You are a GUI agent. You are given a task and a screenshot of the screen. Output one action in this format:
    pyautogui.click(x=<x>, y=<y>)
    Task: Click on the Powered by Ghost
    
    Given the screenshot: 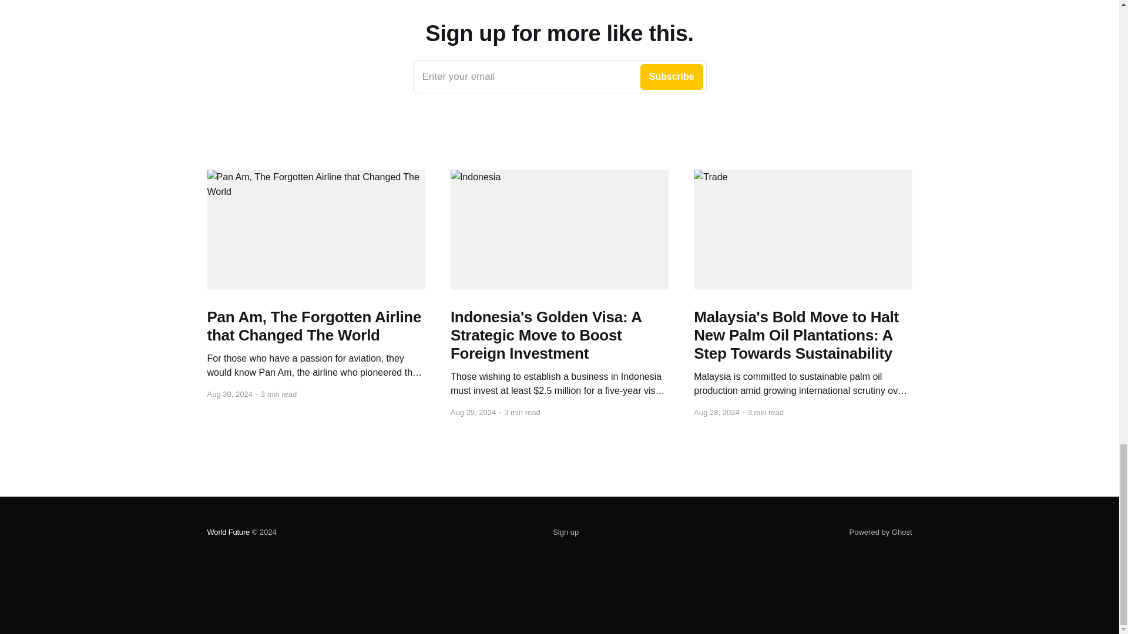 What is the action you would take?
    pyautogui.click(x=565, y=532)
    